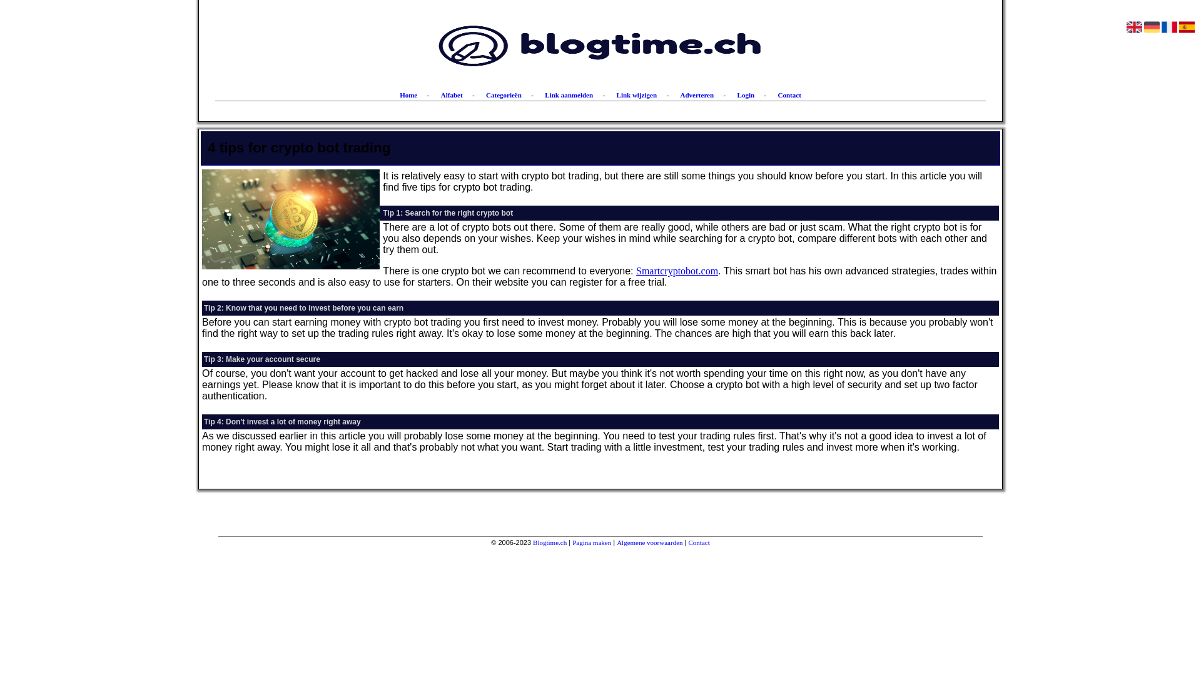 The width and height of the screenshot is (1201, 675). What do you see at coordinates (550, 542) in the screenshot?
I see `Blogtime.ch` at bounding box center [550, 542].